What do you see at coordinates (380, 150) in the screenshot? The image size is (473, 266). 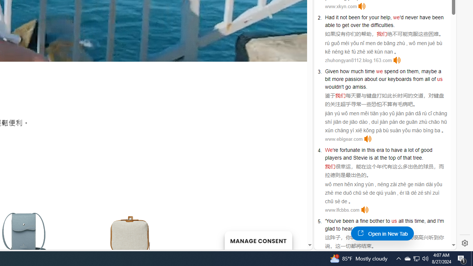 I see `era` at bounding box center [380, 150].